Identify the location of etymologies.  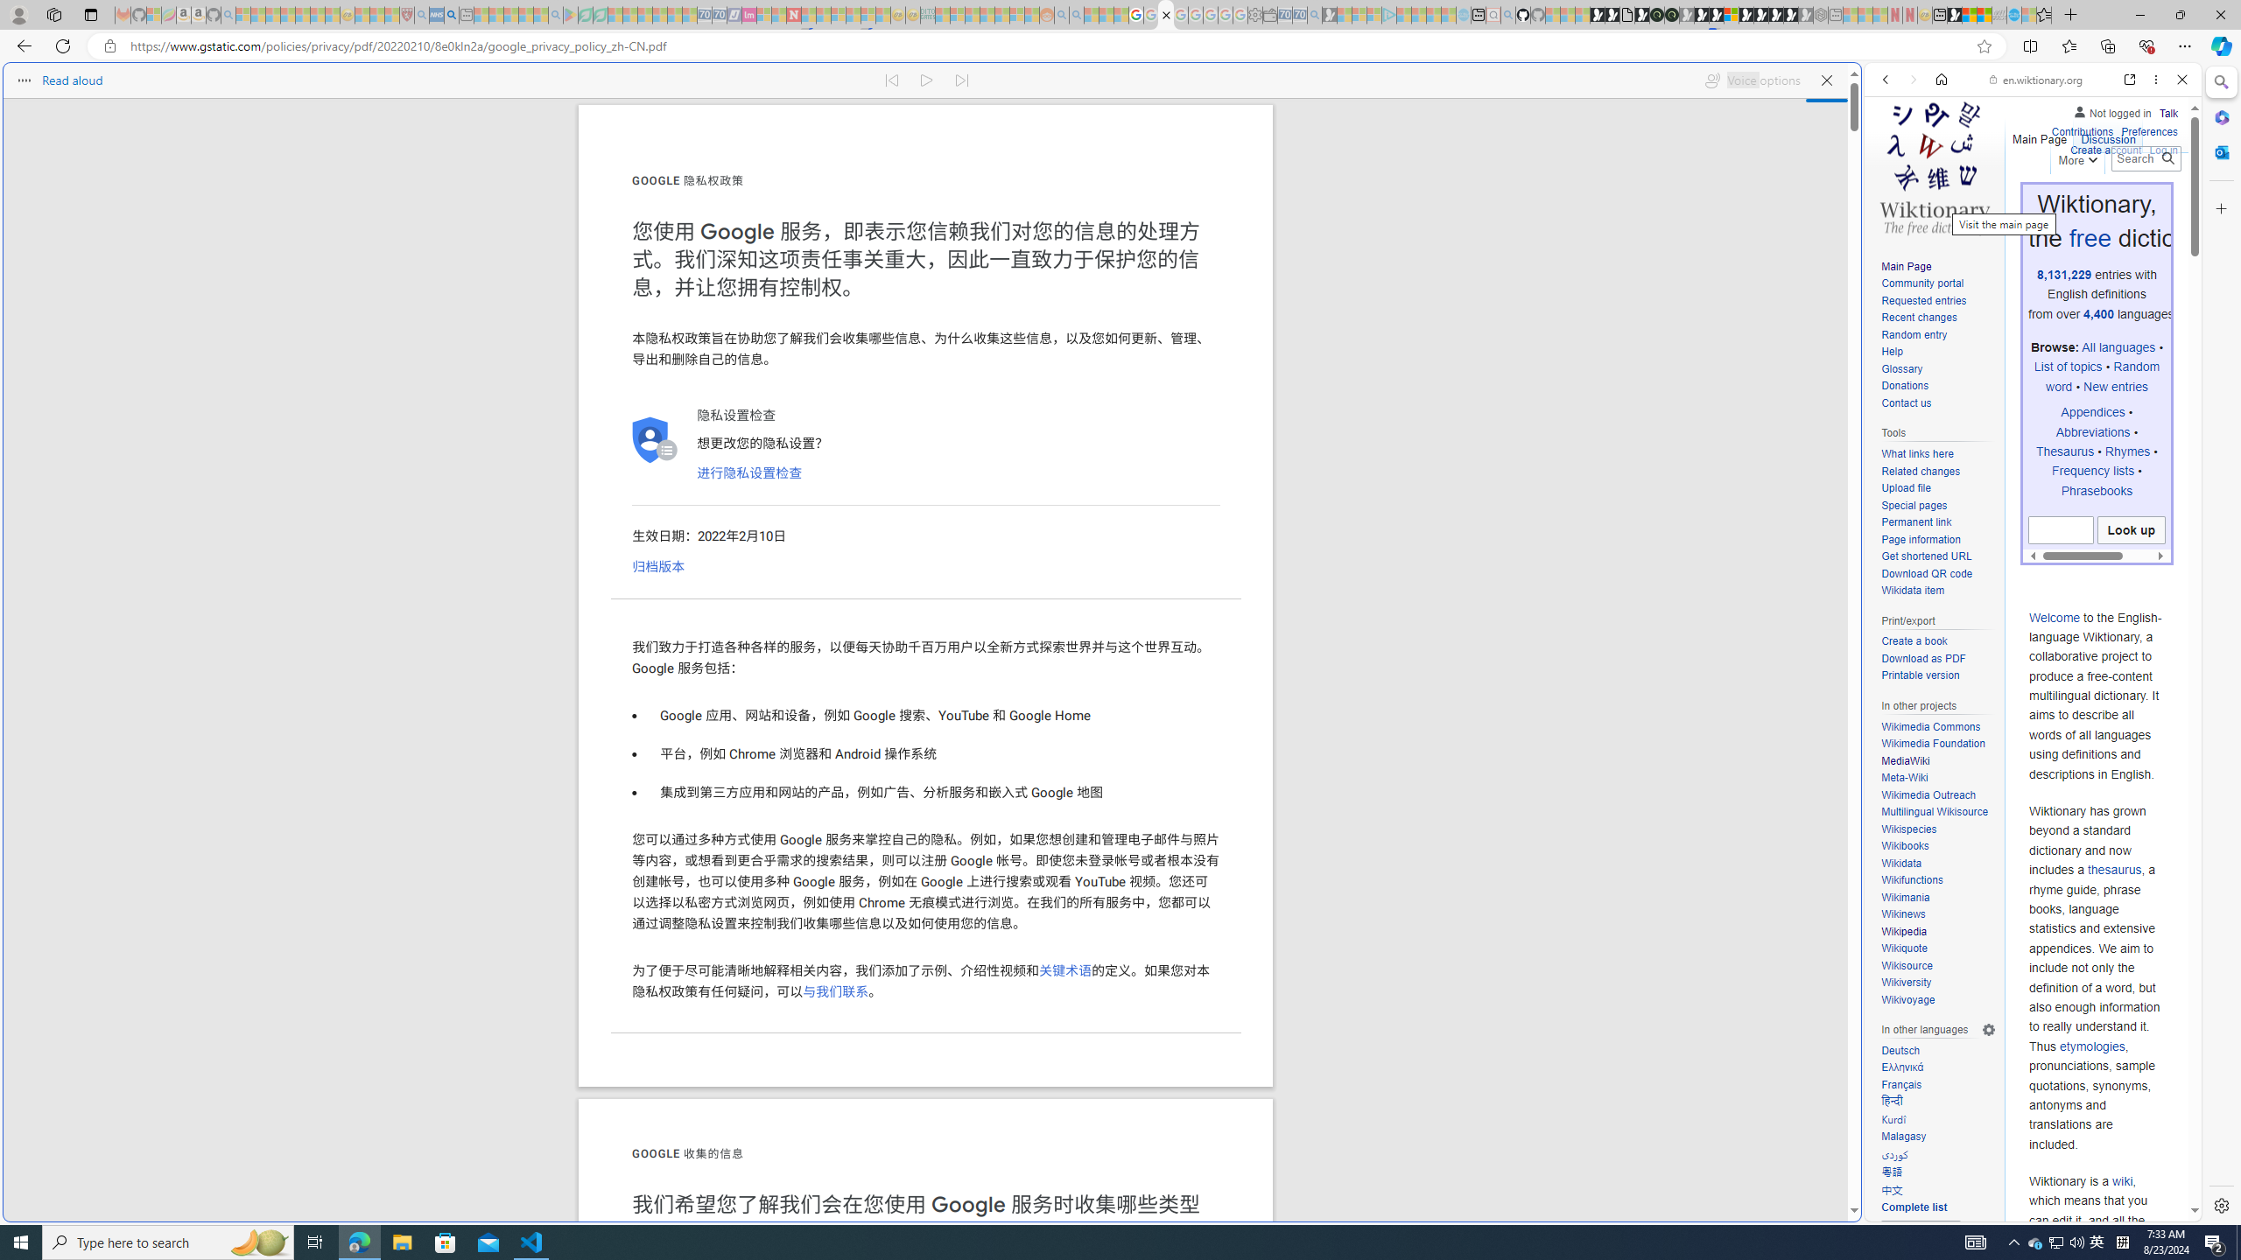
(2091, 1045).